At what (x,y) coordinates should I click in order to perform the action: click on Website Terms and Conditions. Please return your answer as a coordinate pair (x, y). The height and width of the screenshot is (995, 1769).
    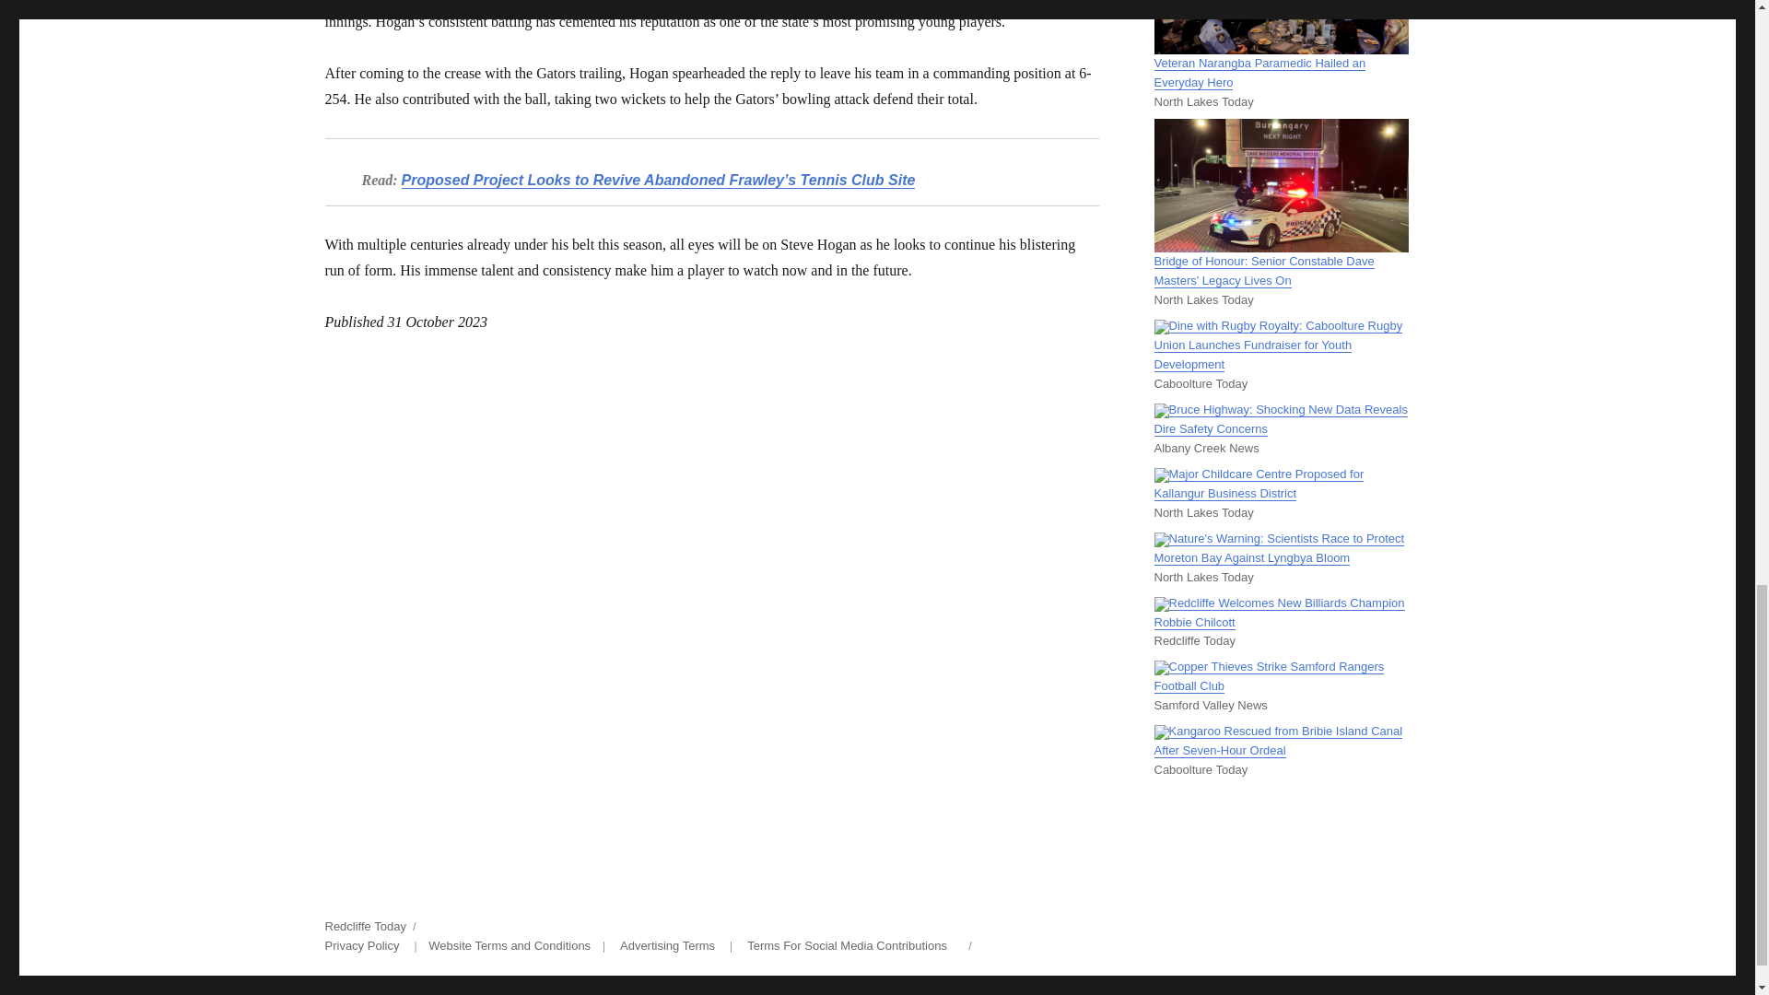
    Looking at the image, I should click on (509, 945).